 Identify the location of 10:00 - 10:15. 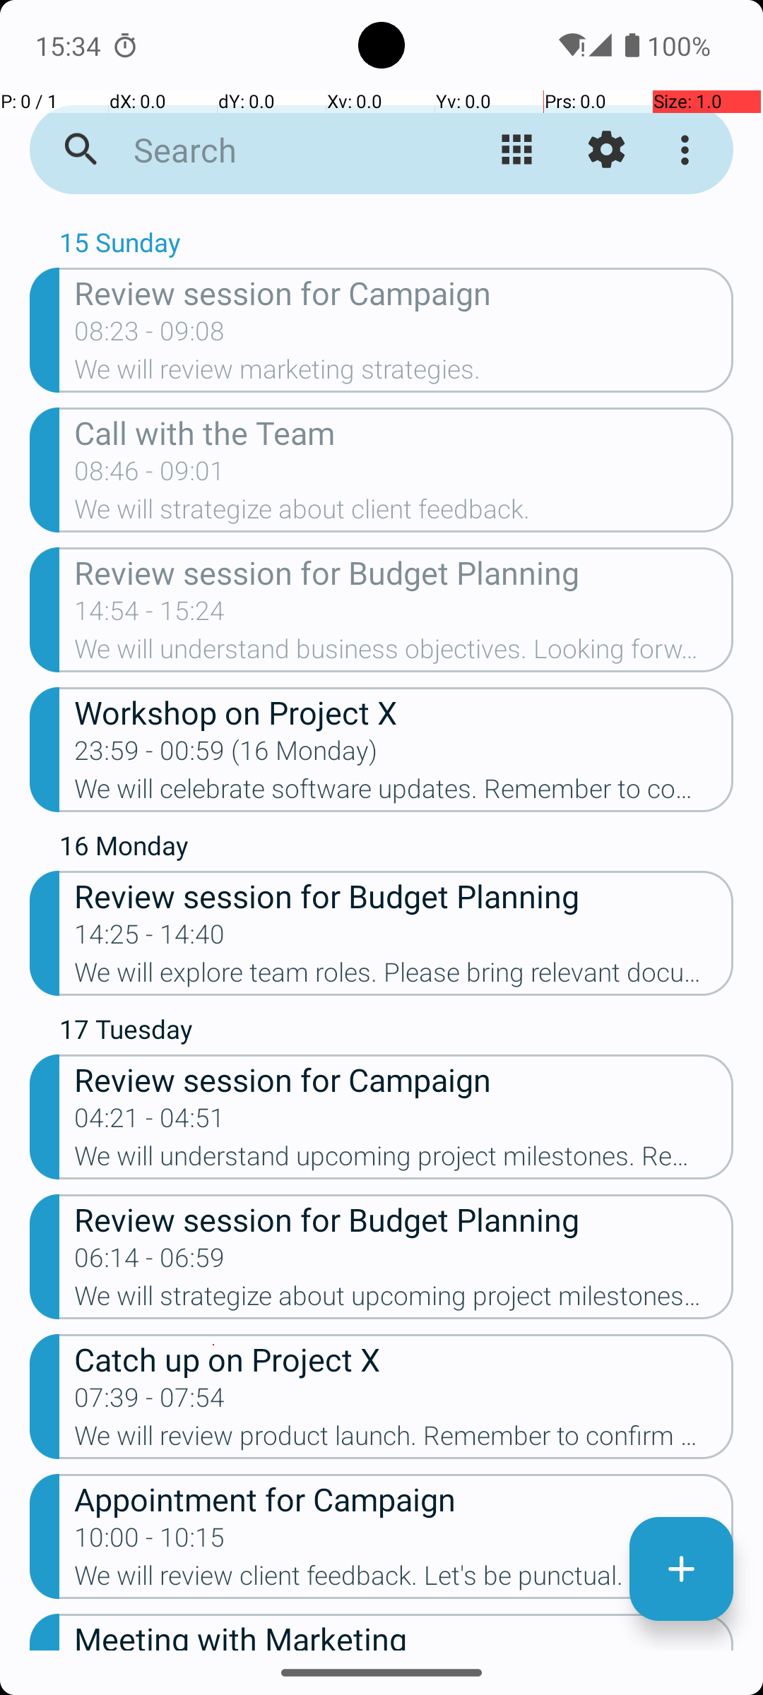
(150, 1542).